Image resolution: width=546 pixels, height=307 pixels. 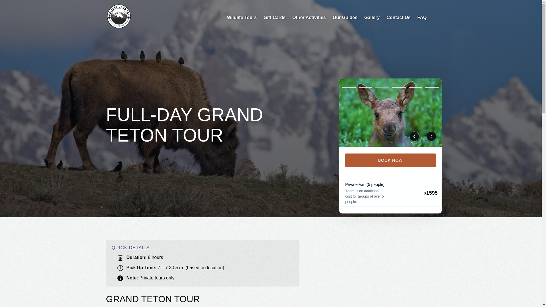 I want to click on Previous, so click(x=414, y=136).